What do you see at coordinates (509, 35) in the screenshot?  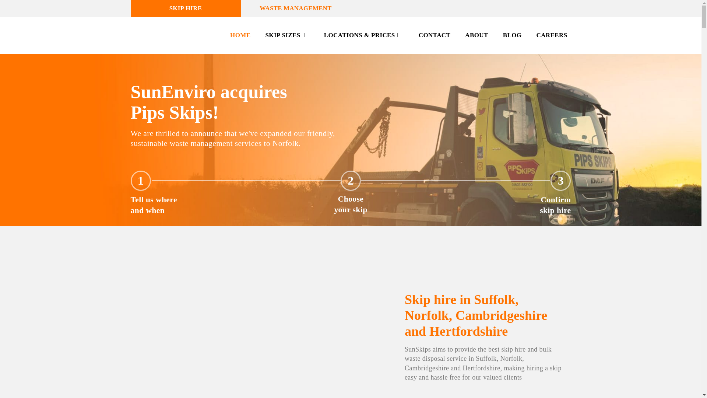 I see `BLOG` at bounding box center [509, 35].